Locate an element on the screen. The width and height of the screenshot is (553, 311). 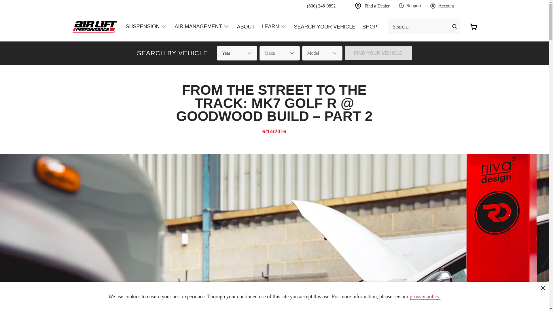
ABOUT is located at coordinates (246, 26).